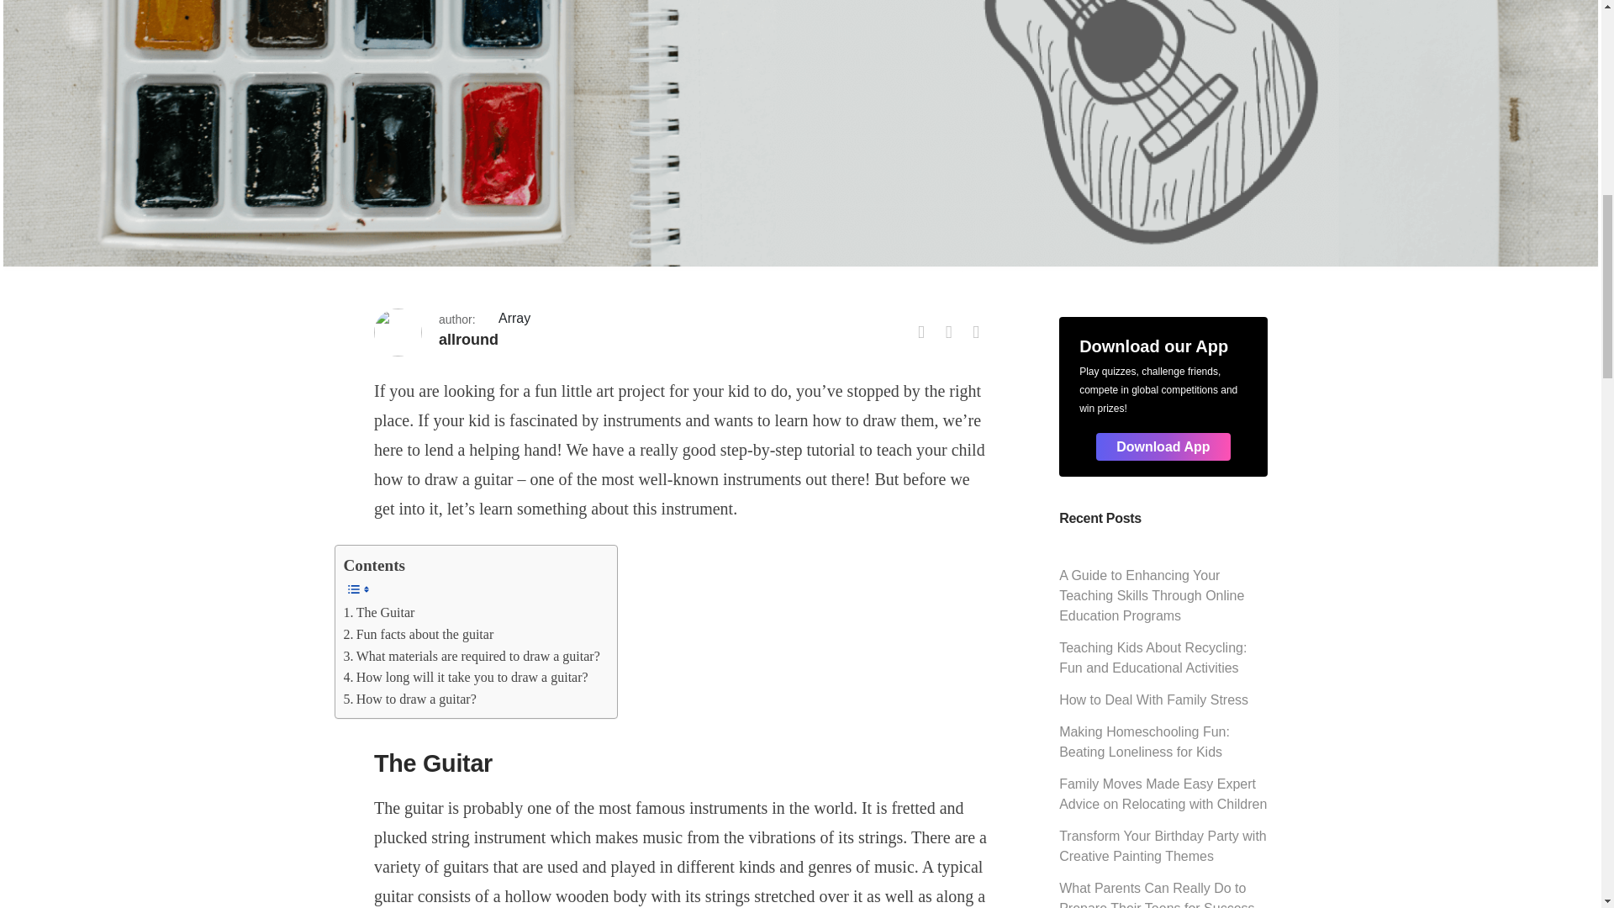 Image resolution: width=1614 pixels, height=908 pixels. Describe the element at coordinates (469, 340) in the screenshot. I see `allround` at that location.